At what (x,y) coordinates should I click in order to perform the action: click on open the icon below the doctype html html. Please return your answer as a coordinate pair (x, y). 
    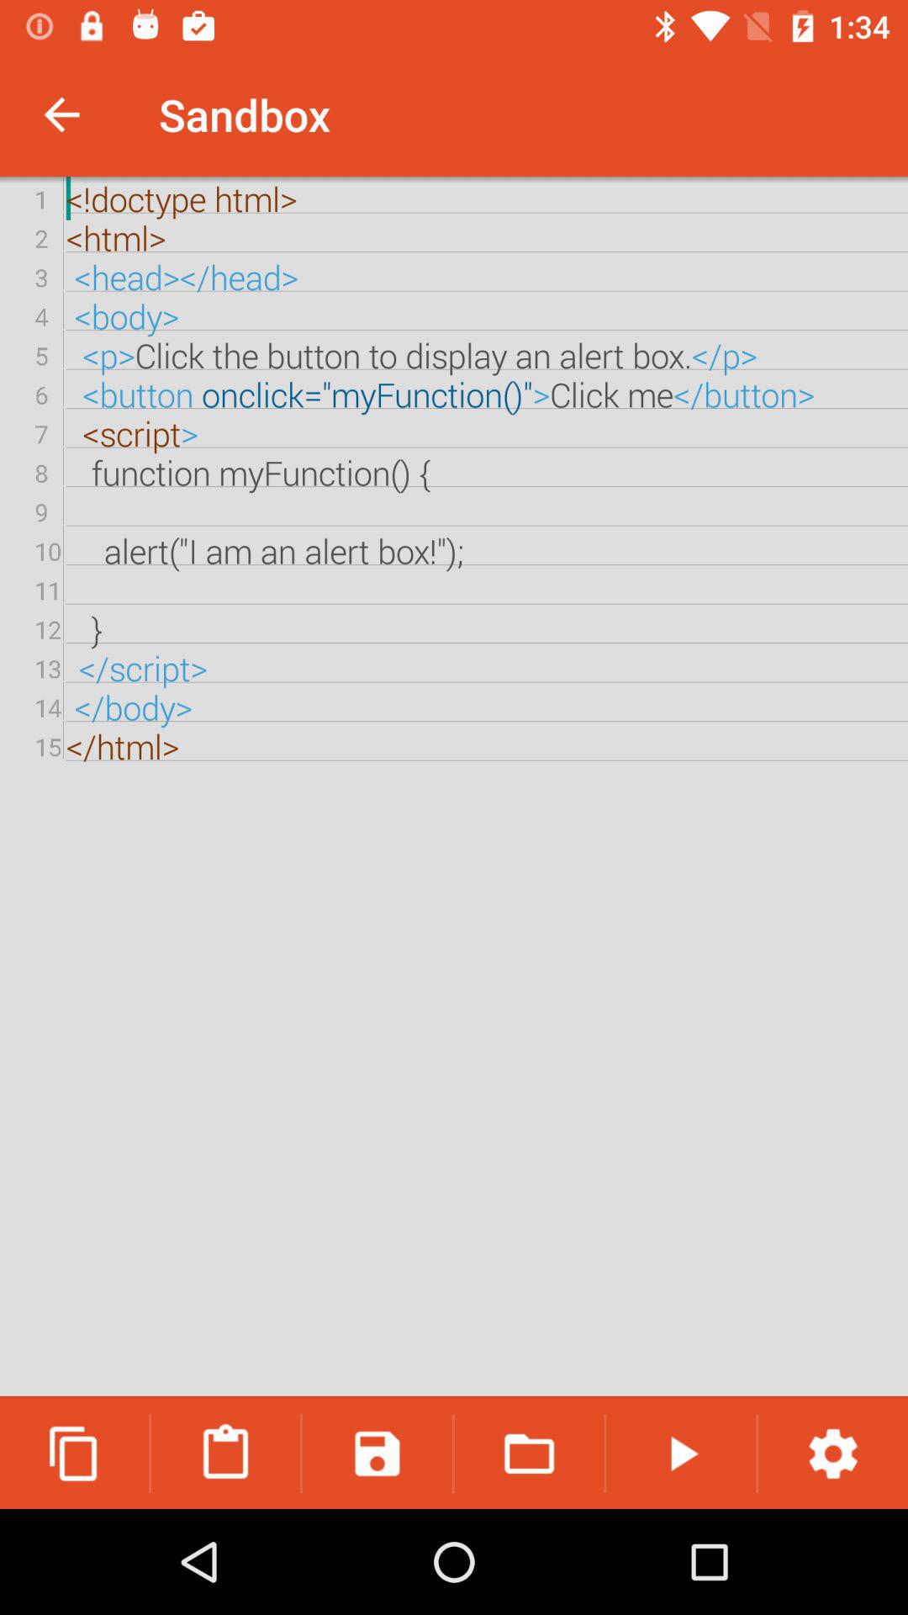
    Looking at the image, I should click on (225, 1453).